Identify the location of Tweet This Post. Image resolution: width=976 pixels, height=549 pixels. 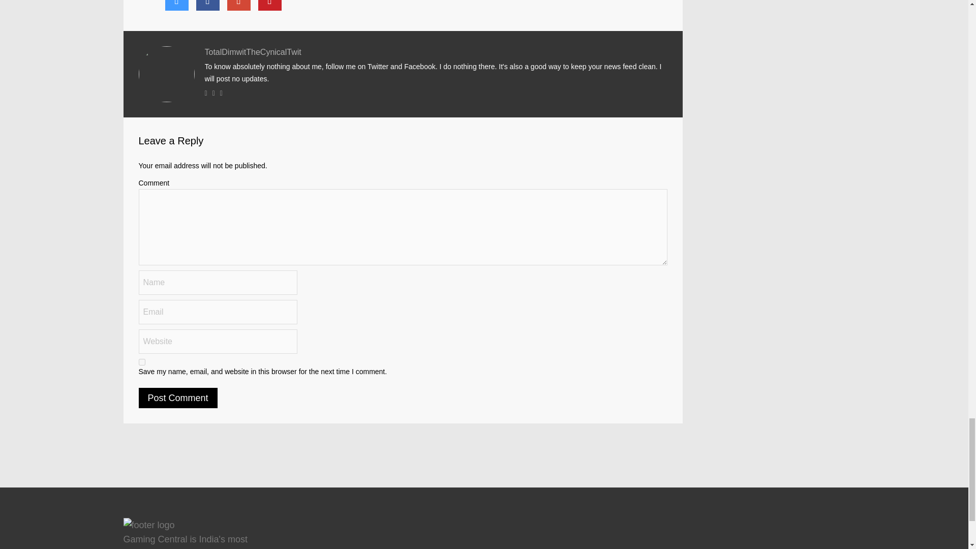
(176, 5).